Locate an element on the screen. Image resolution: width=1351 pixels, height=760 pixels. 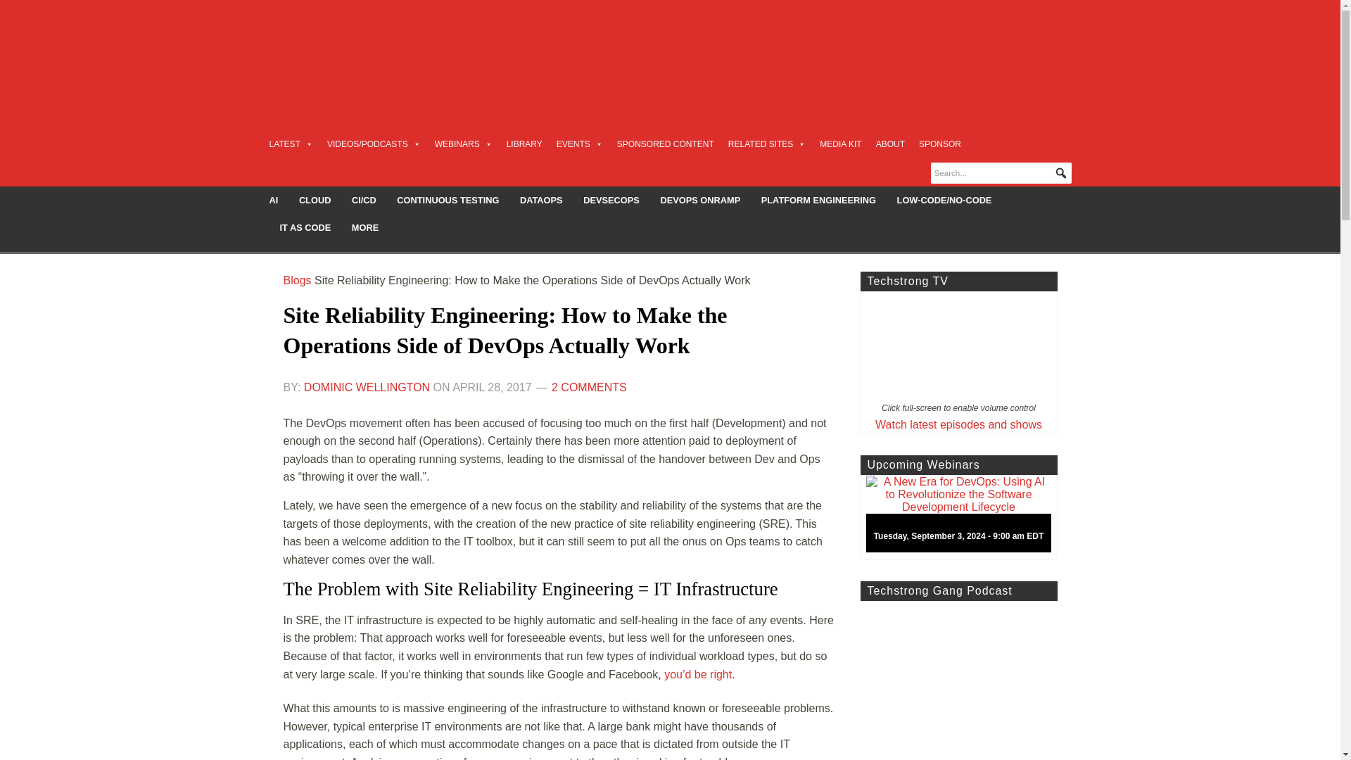
WEBINARS is located at coordinates (464, 144).